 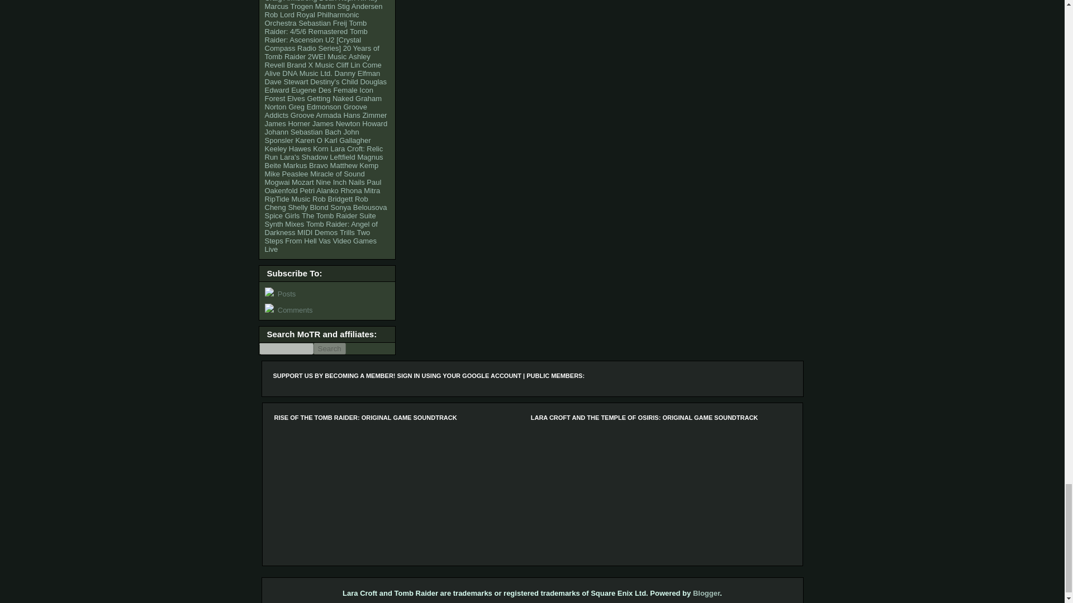 What do you see at coordinates (329, 348) in the screenshot?
I see `search` at bounding box center [329, 348].